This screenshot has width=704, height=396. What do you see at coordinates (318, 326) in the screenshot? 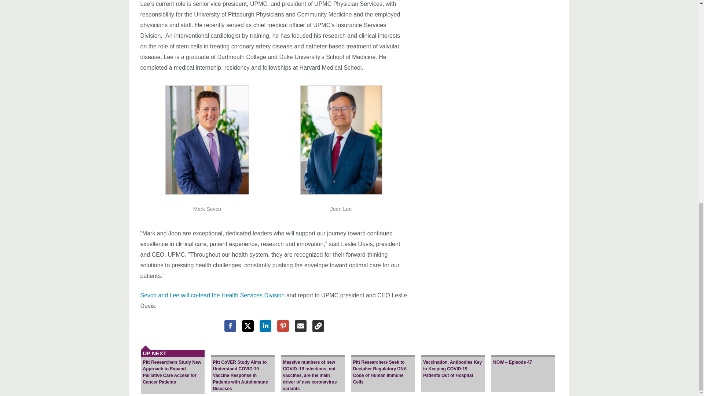
I see `Copy to clipboard` at bounding box center [318, 326].